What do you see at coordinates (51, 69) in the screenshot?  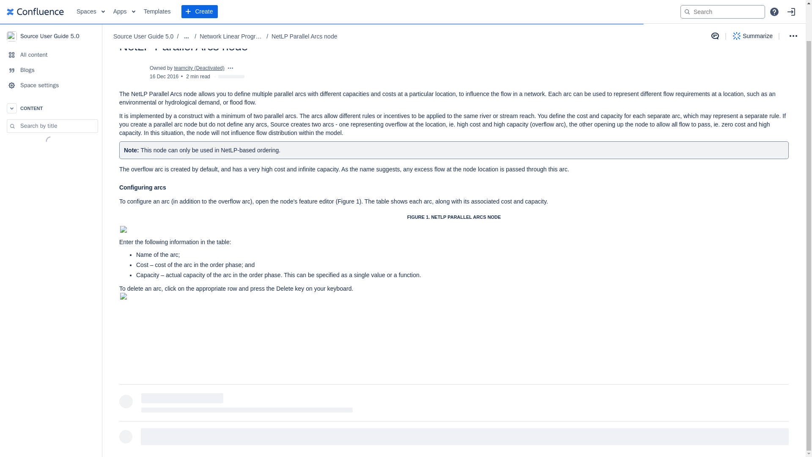 I see `CONTENT` at bounding box center [51, 69].